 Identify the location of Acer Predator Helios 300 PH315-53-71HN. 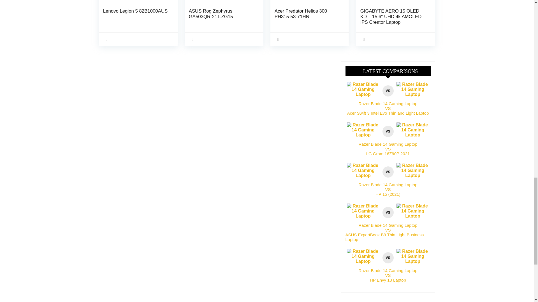
(301, 14).